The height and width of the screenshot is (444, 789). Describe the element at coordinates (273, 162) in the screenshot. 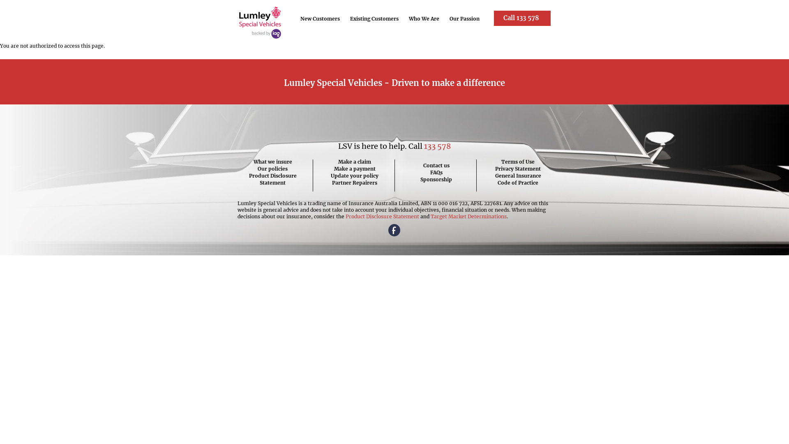

I see `What we insure` at that location.